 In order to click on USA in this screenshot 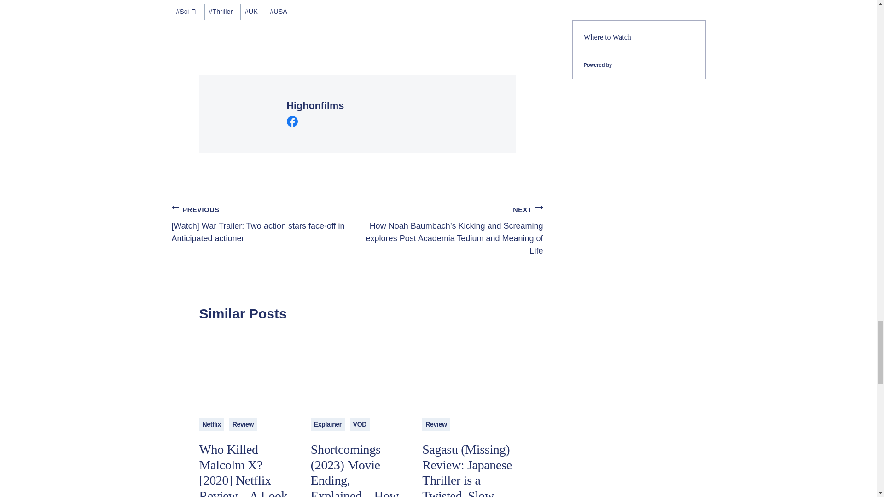, I will do `click(279, 12)`.